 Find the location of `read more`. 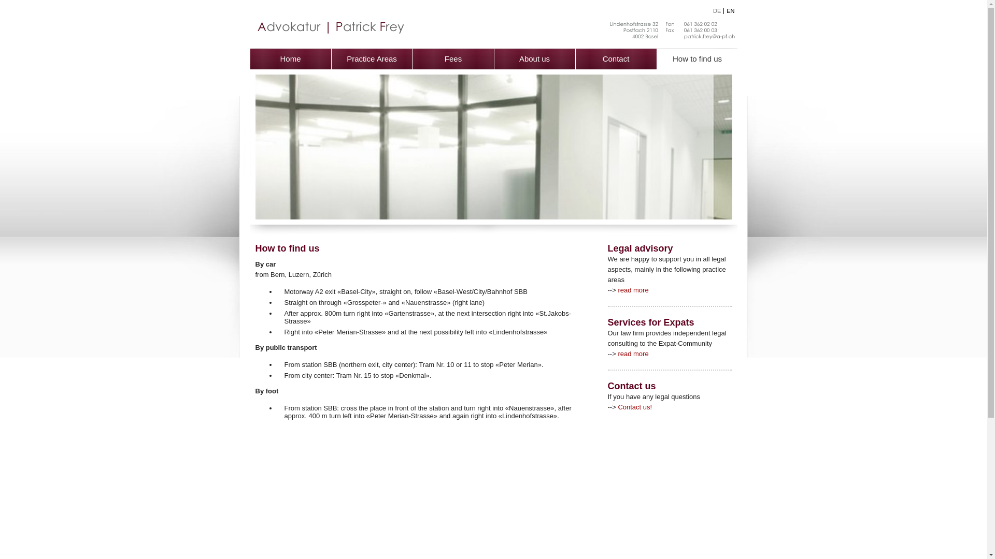

read more is located at coordinates (633, 354).